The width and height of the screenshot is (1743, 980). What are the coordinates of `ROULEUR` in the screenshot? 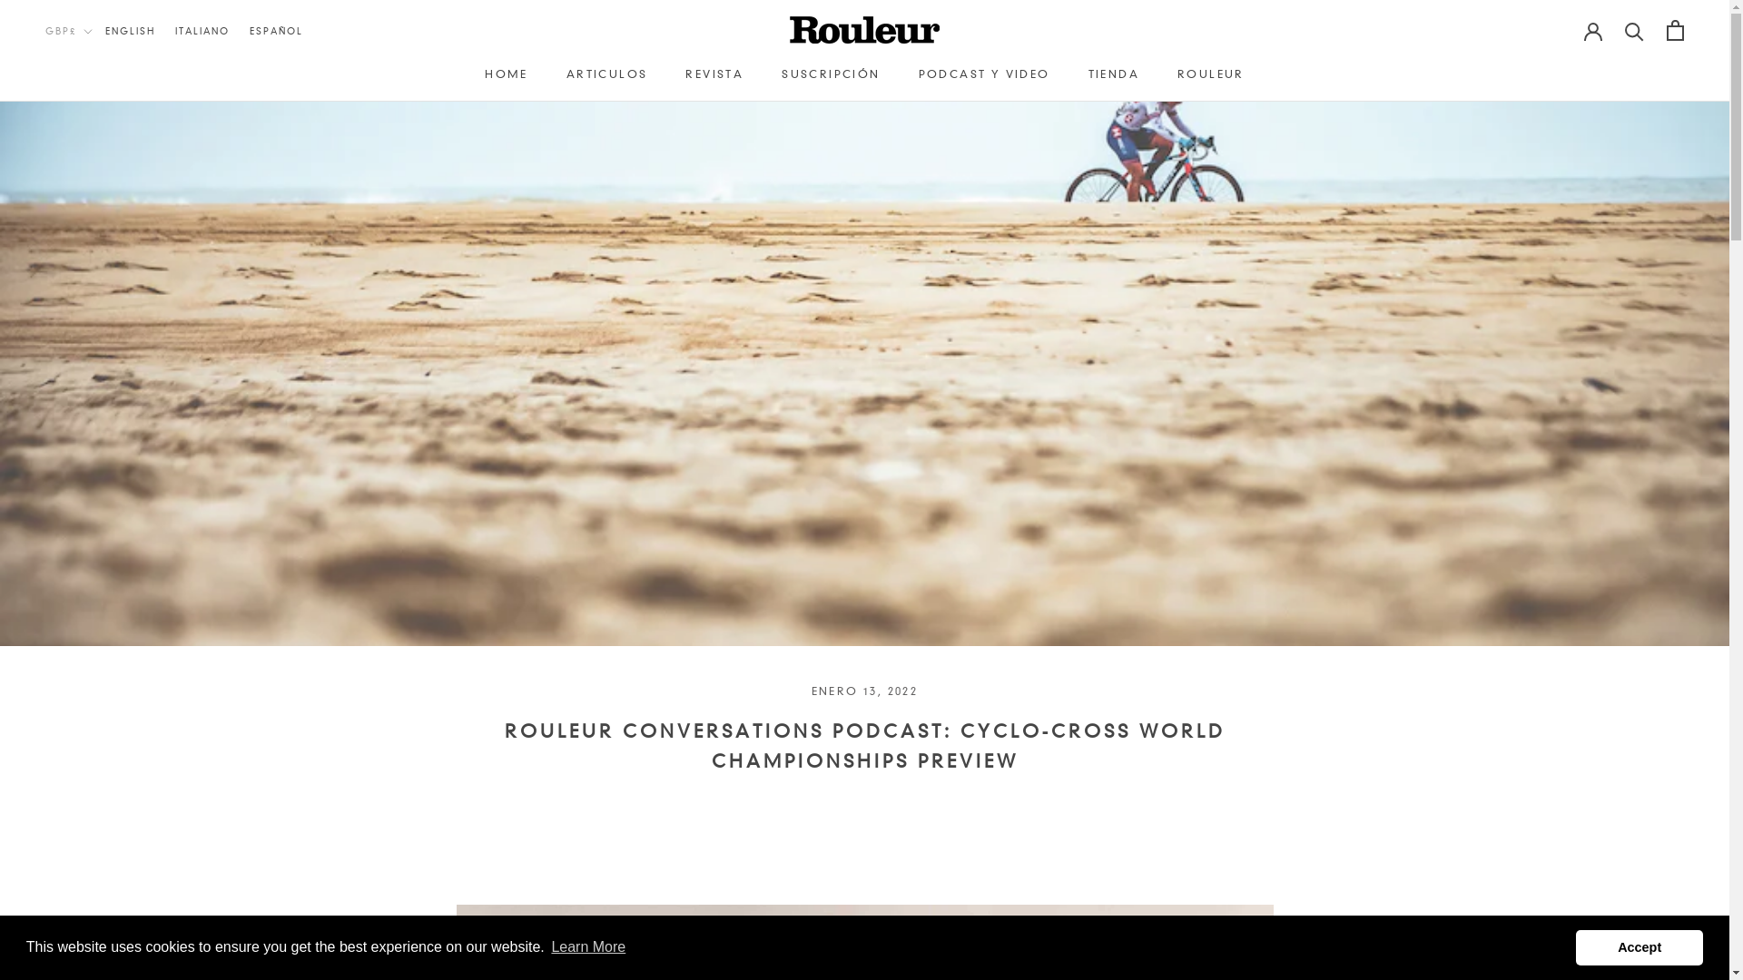 It's located at (1211, 74).